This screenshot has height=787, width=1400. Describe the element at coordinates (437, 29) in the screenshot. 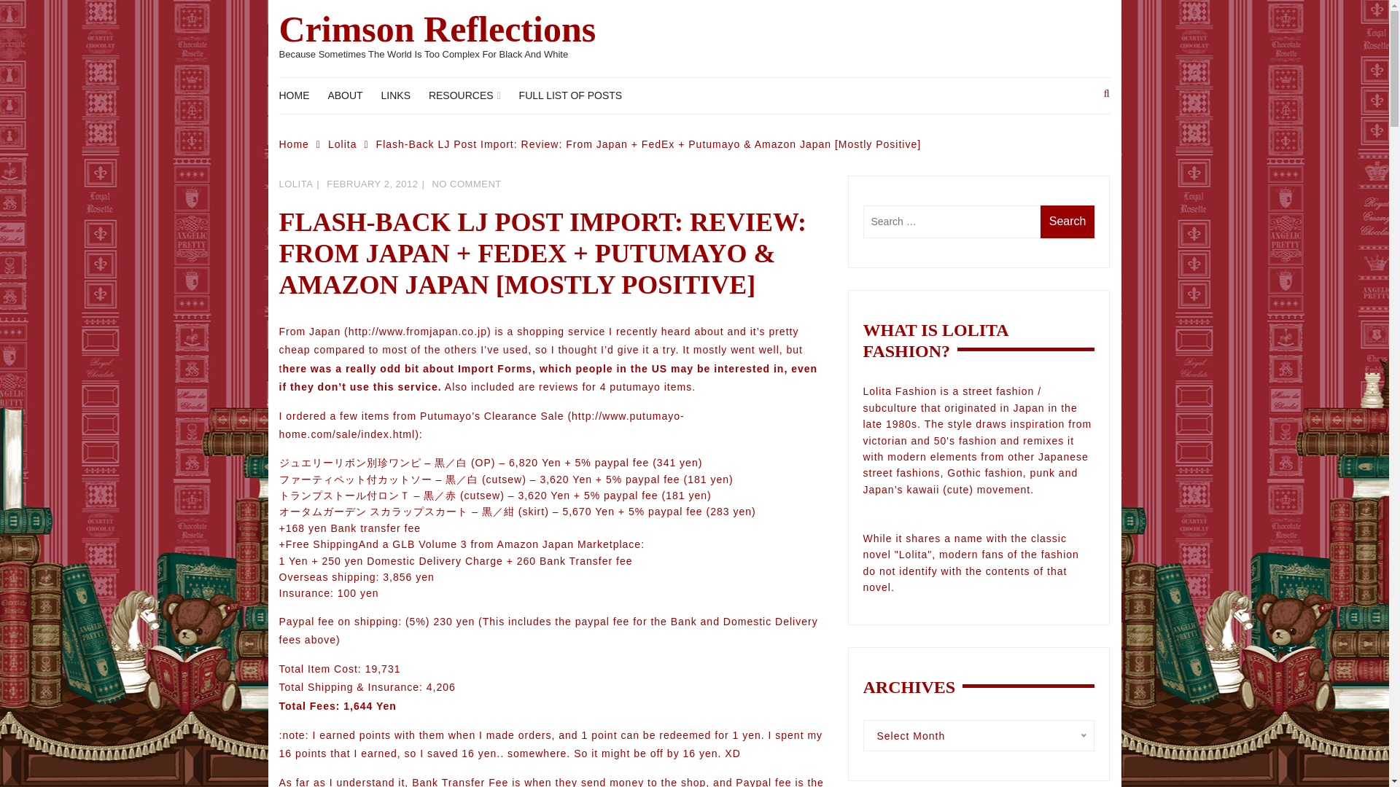

I see `Crimson Reflections` at that location.